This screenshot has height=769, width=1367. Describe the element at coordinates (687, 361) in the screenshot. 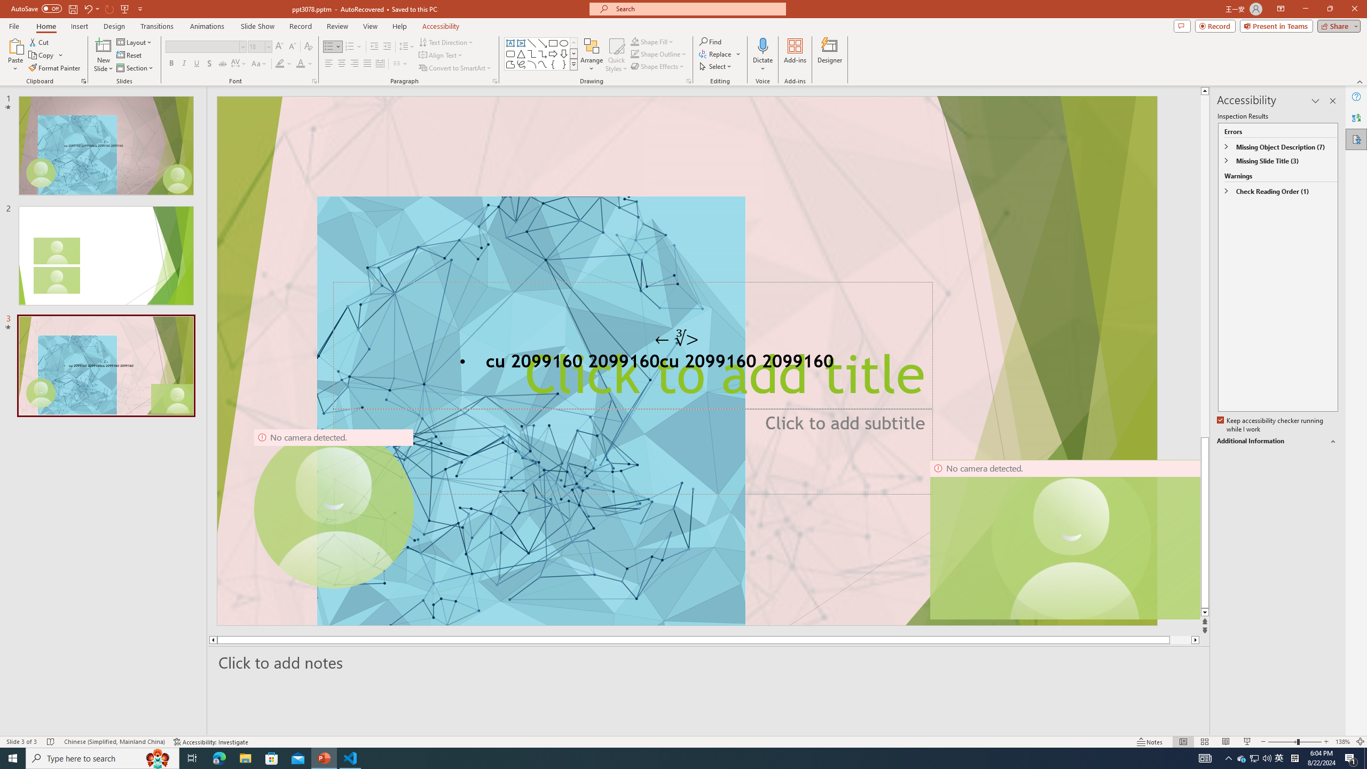

I see `An abstract genetic concept` at that location.